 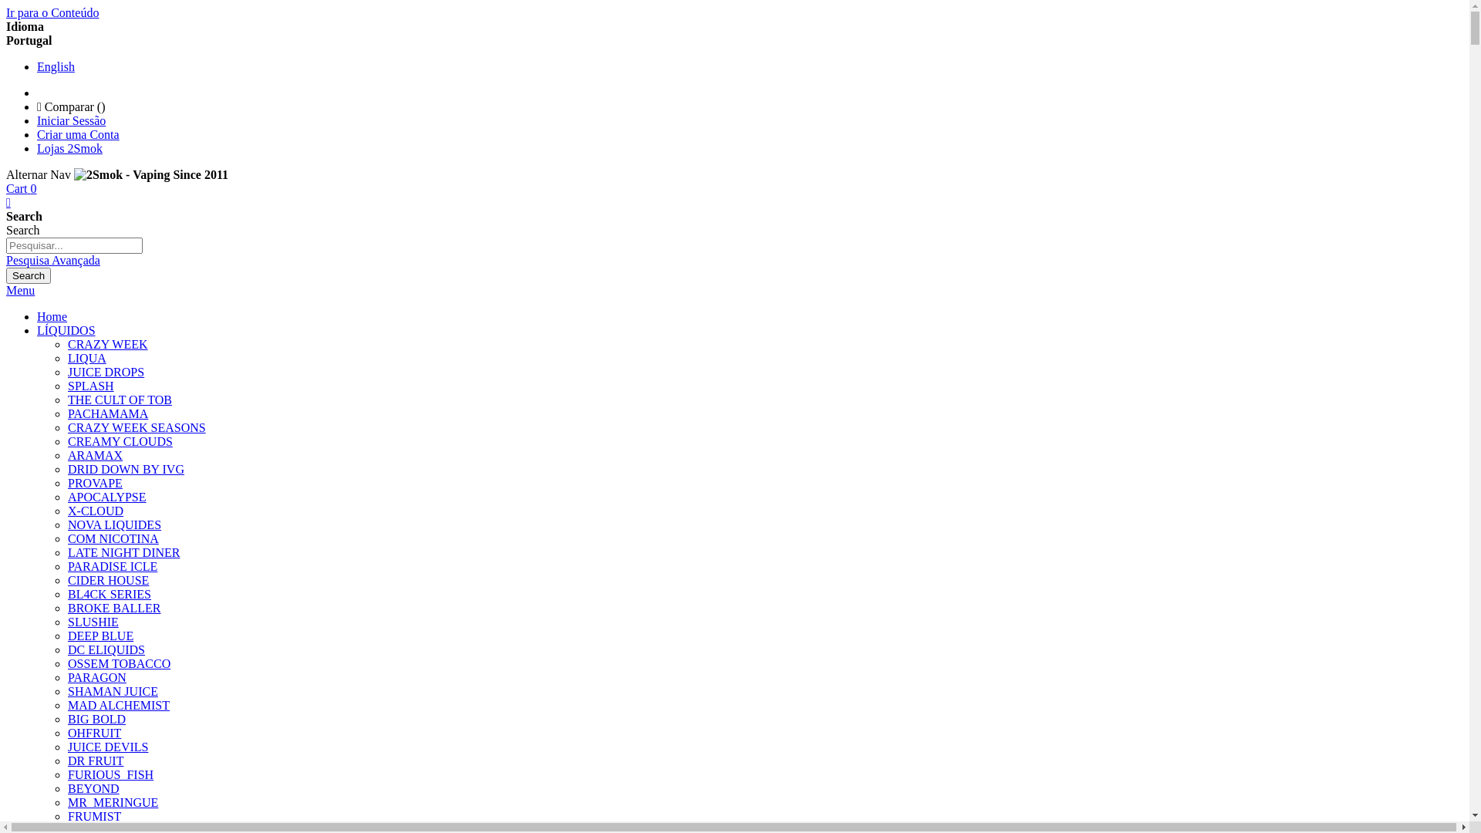 What do you see at coordinates (94, 816) in the screenshot?
I see `FRUMIST` at bounding box center [94, 816].